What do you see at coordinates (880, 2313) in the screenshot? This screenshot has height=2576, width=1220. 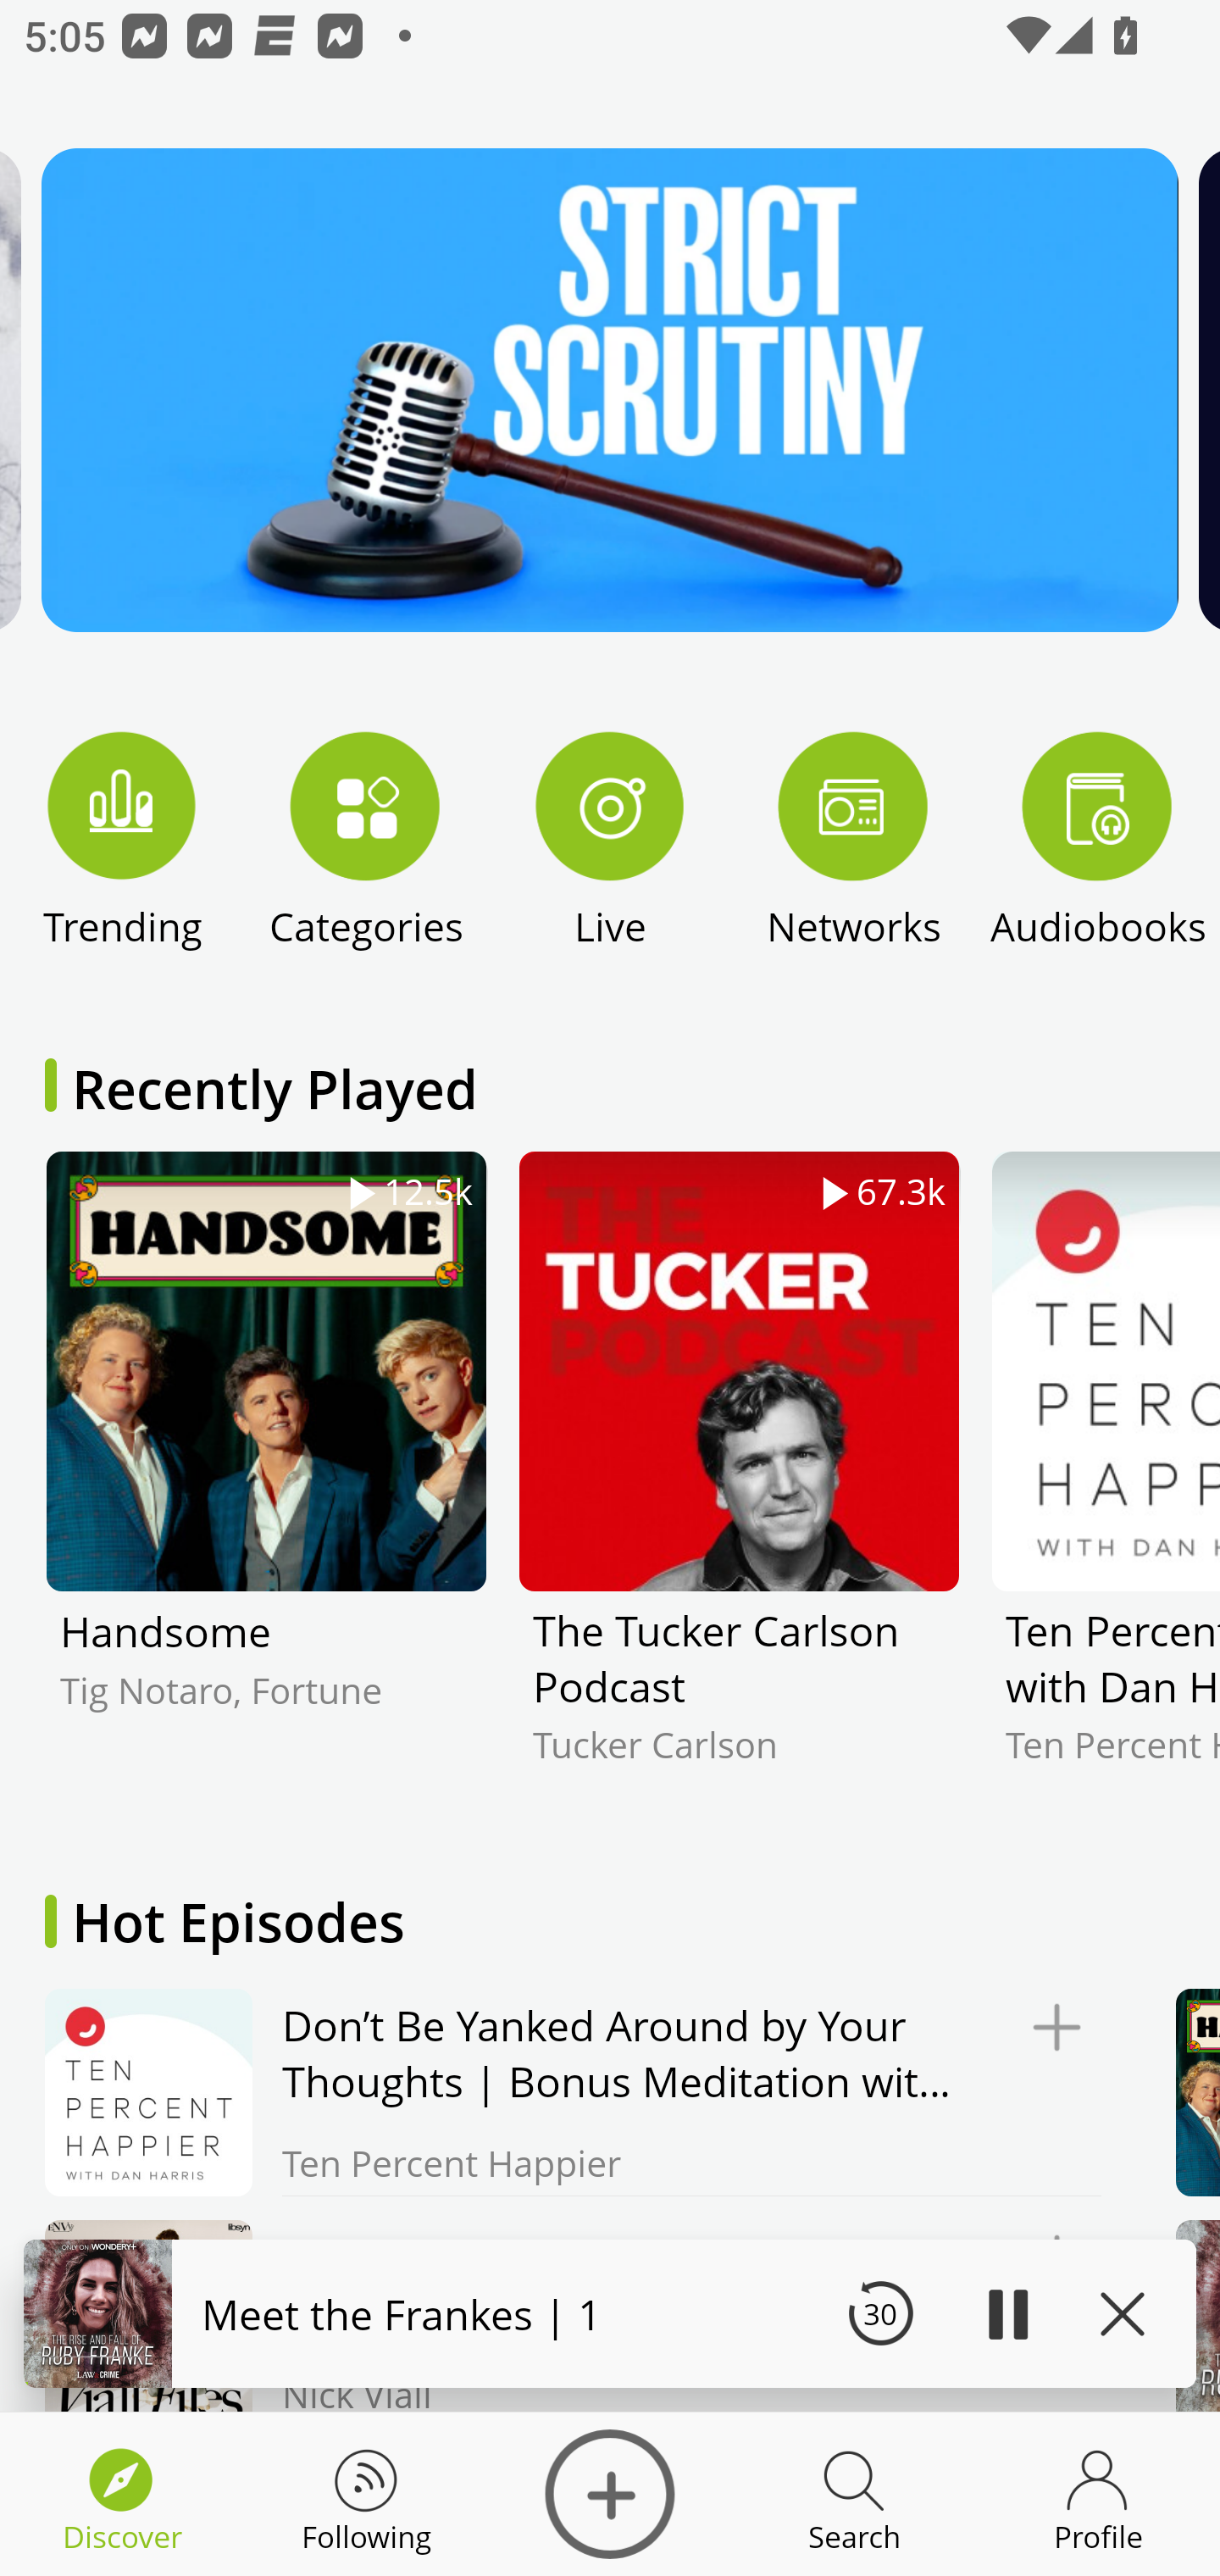 I see `30 Seek Backward` at bounding box center [880, 2313].